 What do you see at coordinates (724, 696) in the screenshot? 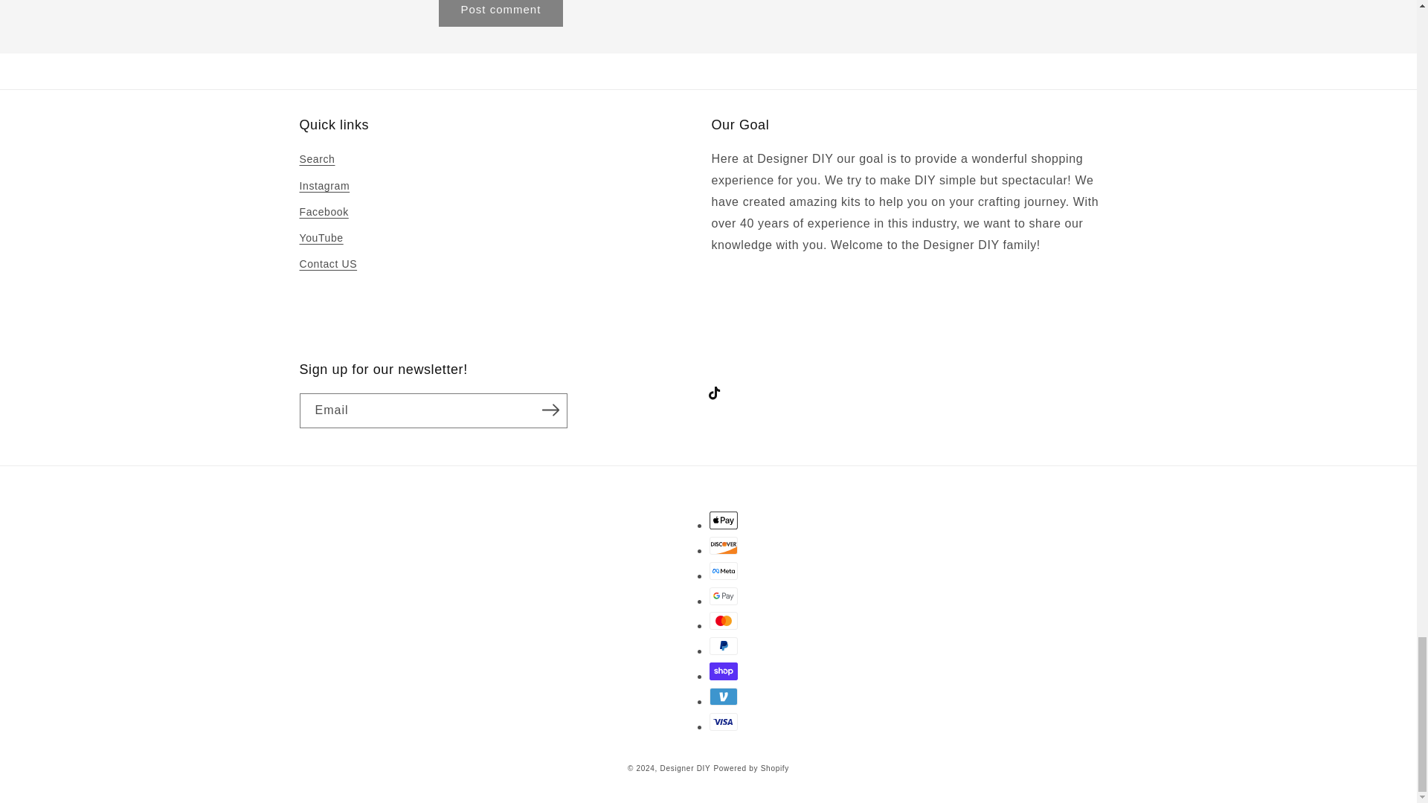
I see `Venmo` at bounding box center [724, 696].